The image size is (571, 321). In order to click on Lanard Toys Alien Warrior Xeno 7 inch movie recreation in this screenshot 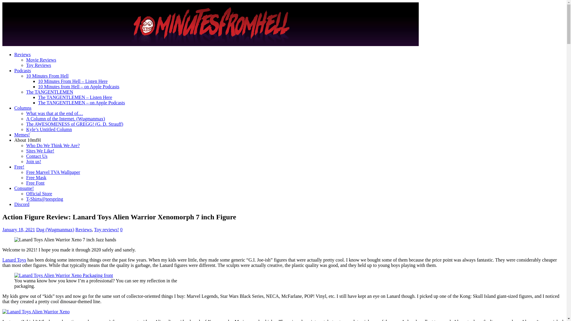, I will do `click(65, 240)`.